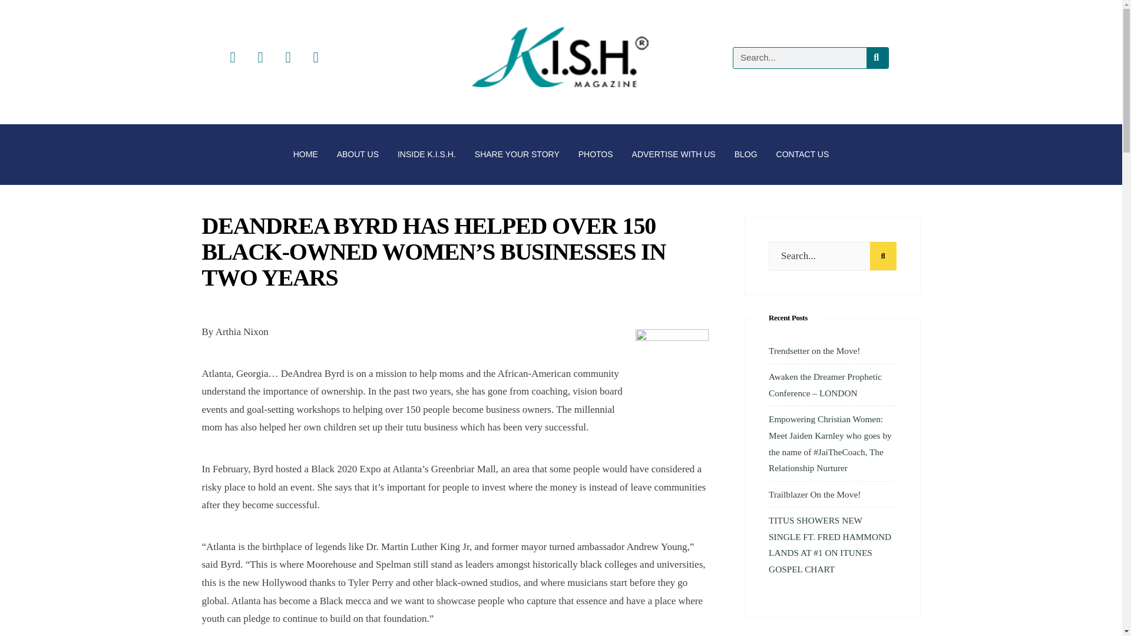 The height and width of the screenshot is (636, 1131). Describe the element at coordinates (674, 154) in the screenshot. I see `ADVERTISE WITH US` at that location.